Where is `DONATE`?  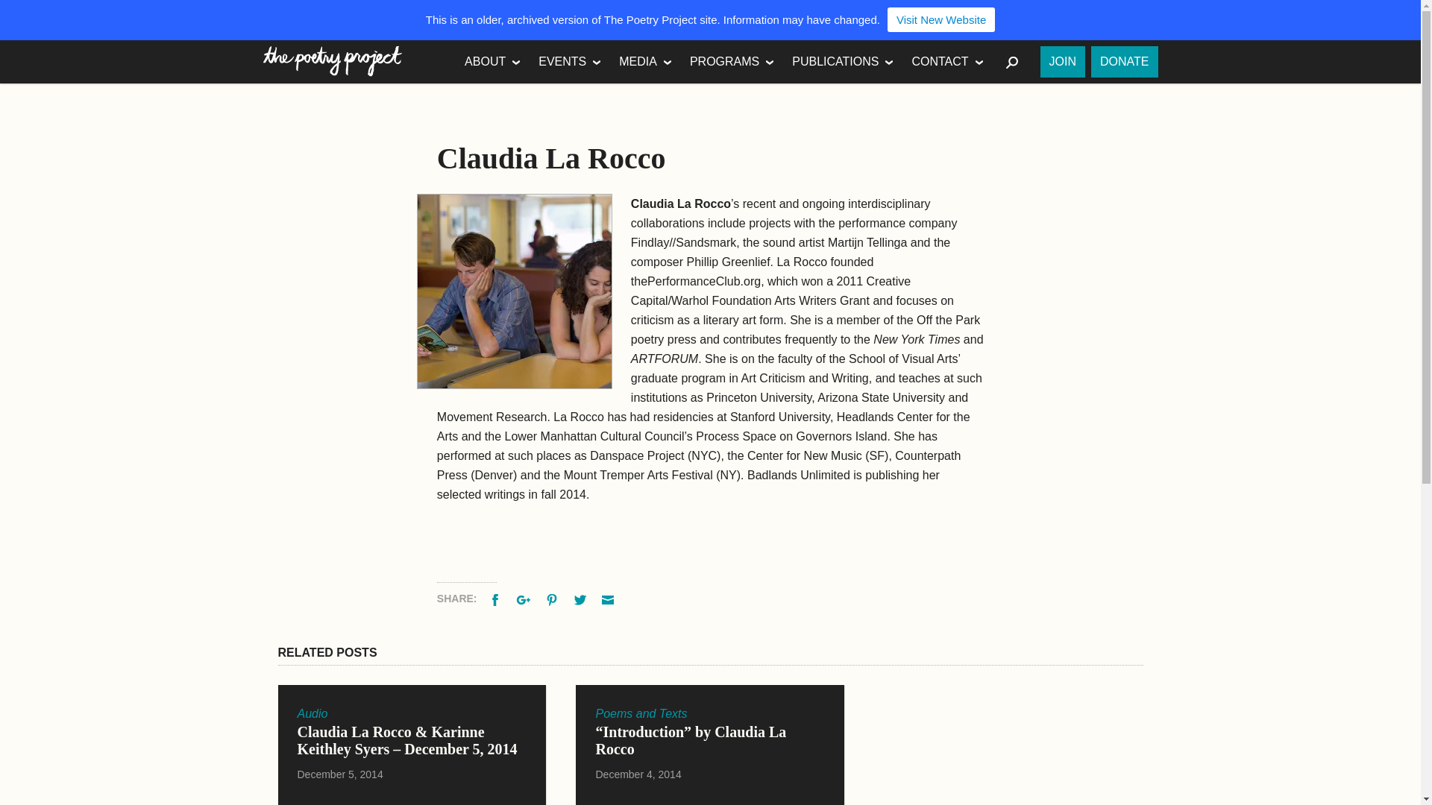
DONATE is located at coordinates (1124, 61).